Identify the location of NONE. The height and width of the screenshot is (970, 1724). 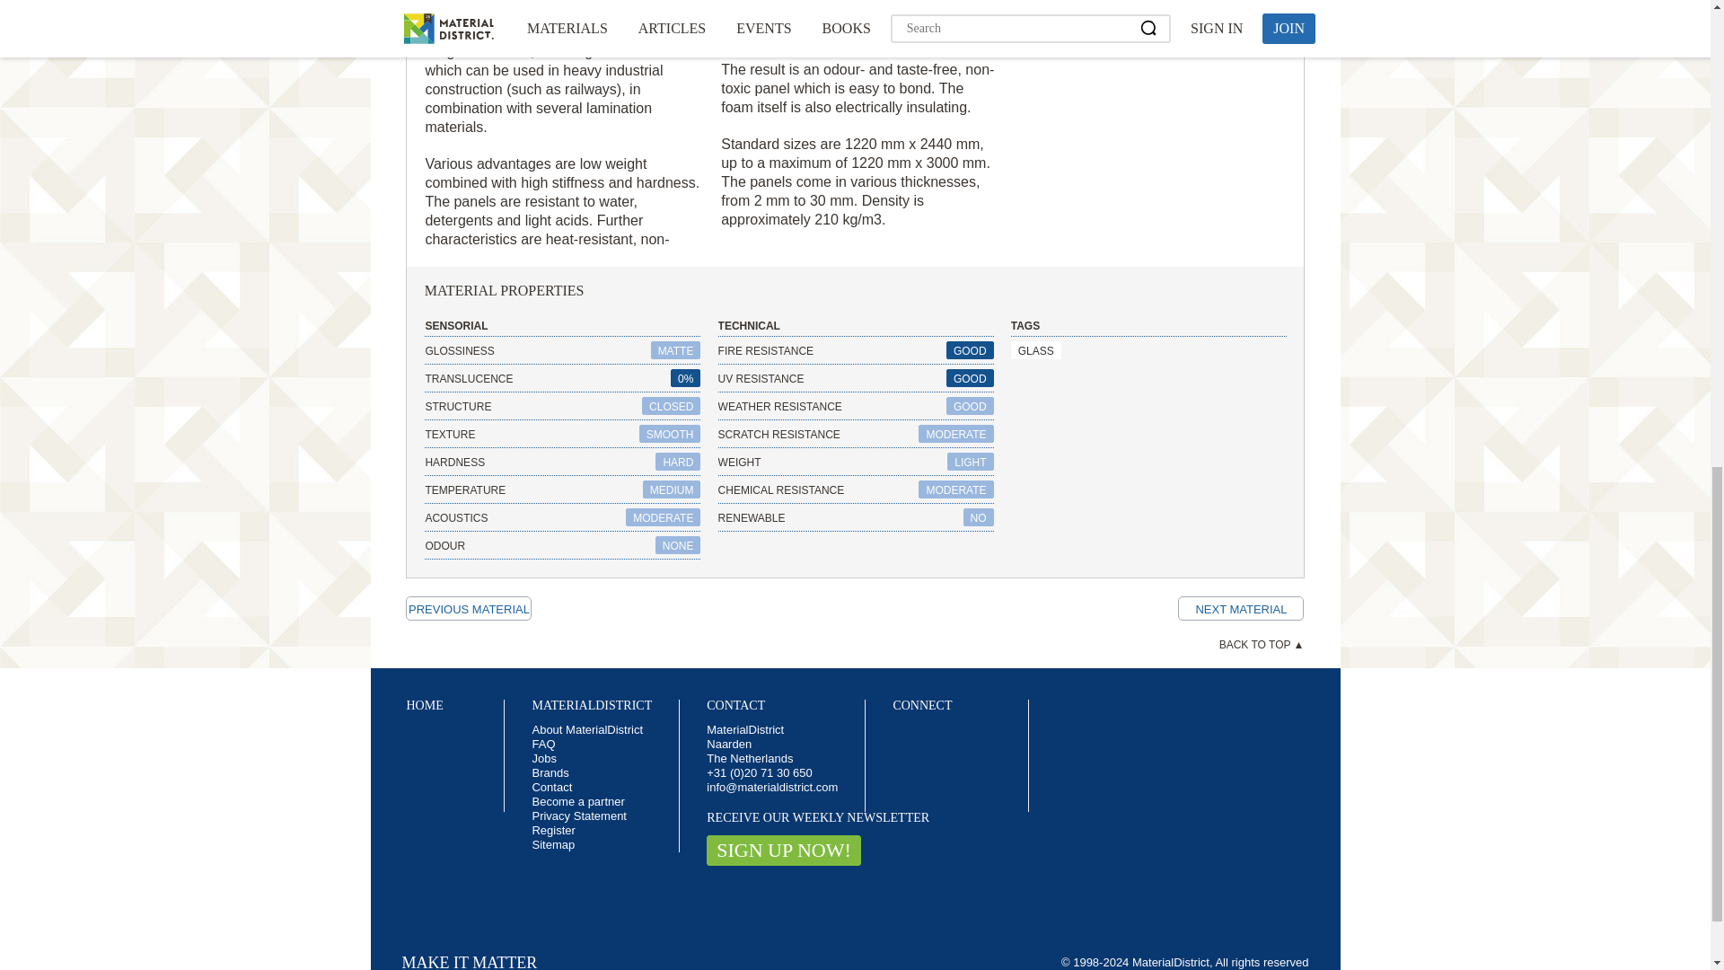
(678, 544).